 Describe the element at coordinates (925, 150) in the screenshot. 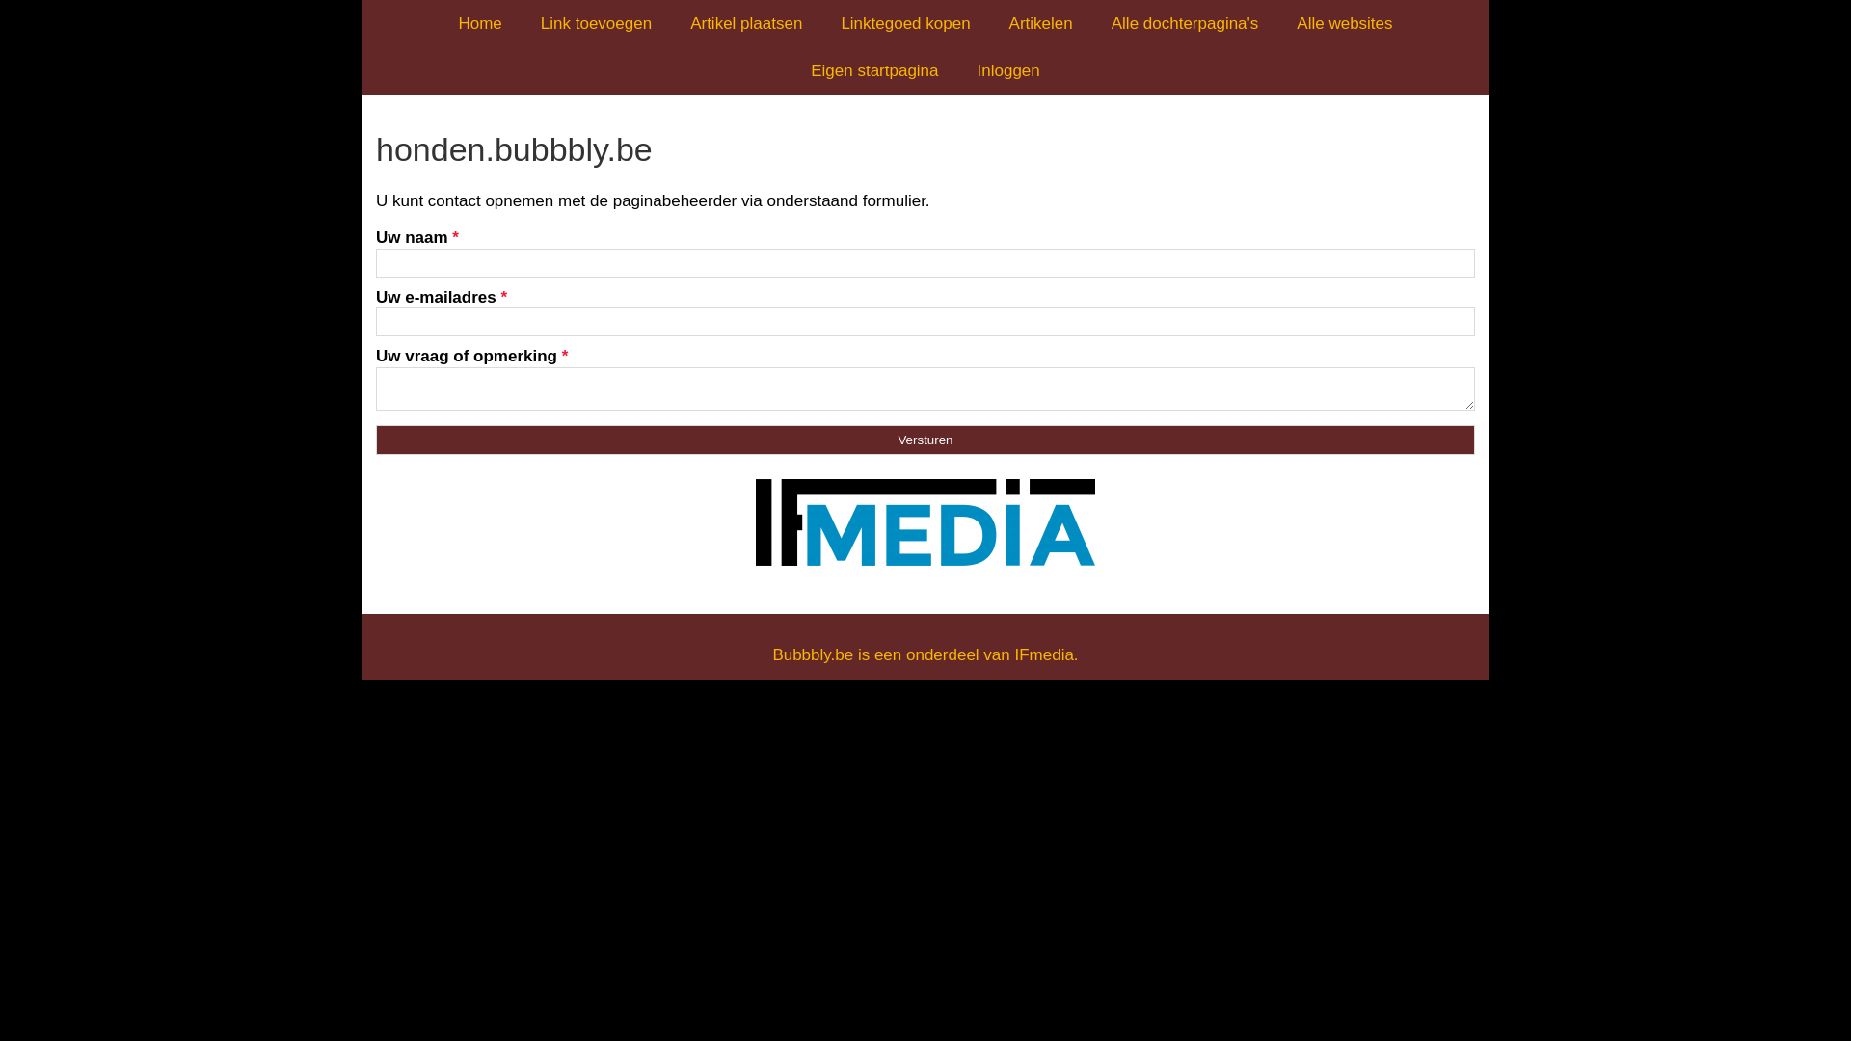

I see `honden.bubbbly.be` at that location.